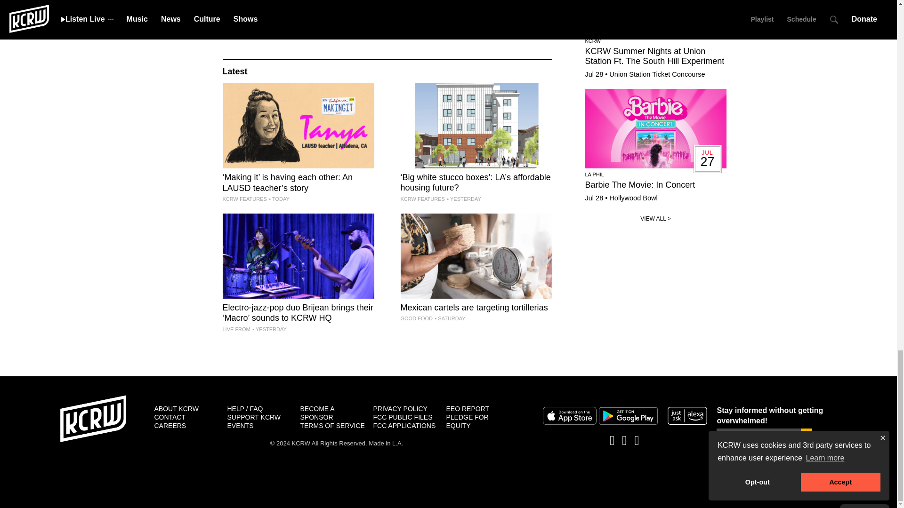  What do you see at coordinates (272, 21) in the screenshot?
I see `Saturday, July 20th 2024, 3:00 am` at bounding box center [272, 21].